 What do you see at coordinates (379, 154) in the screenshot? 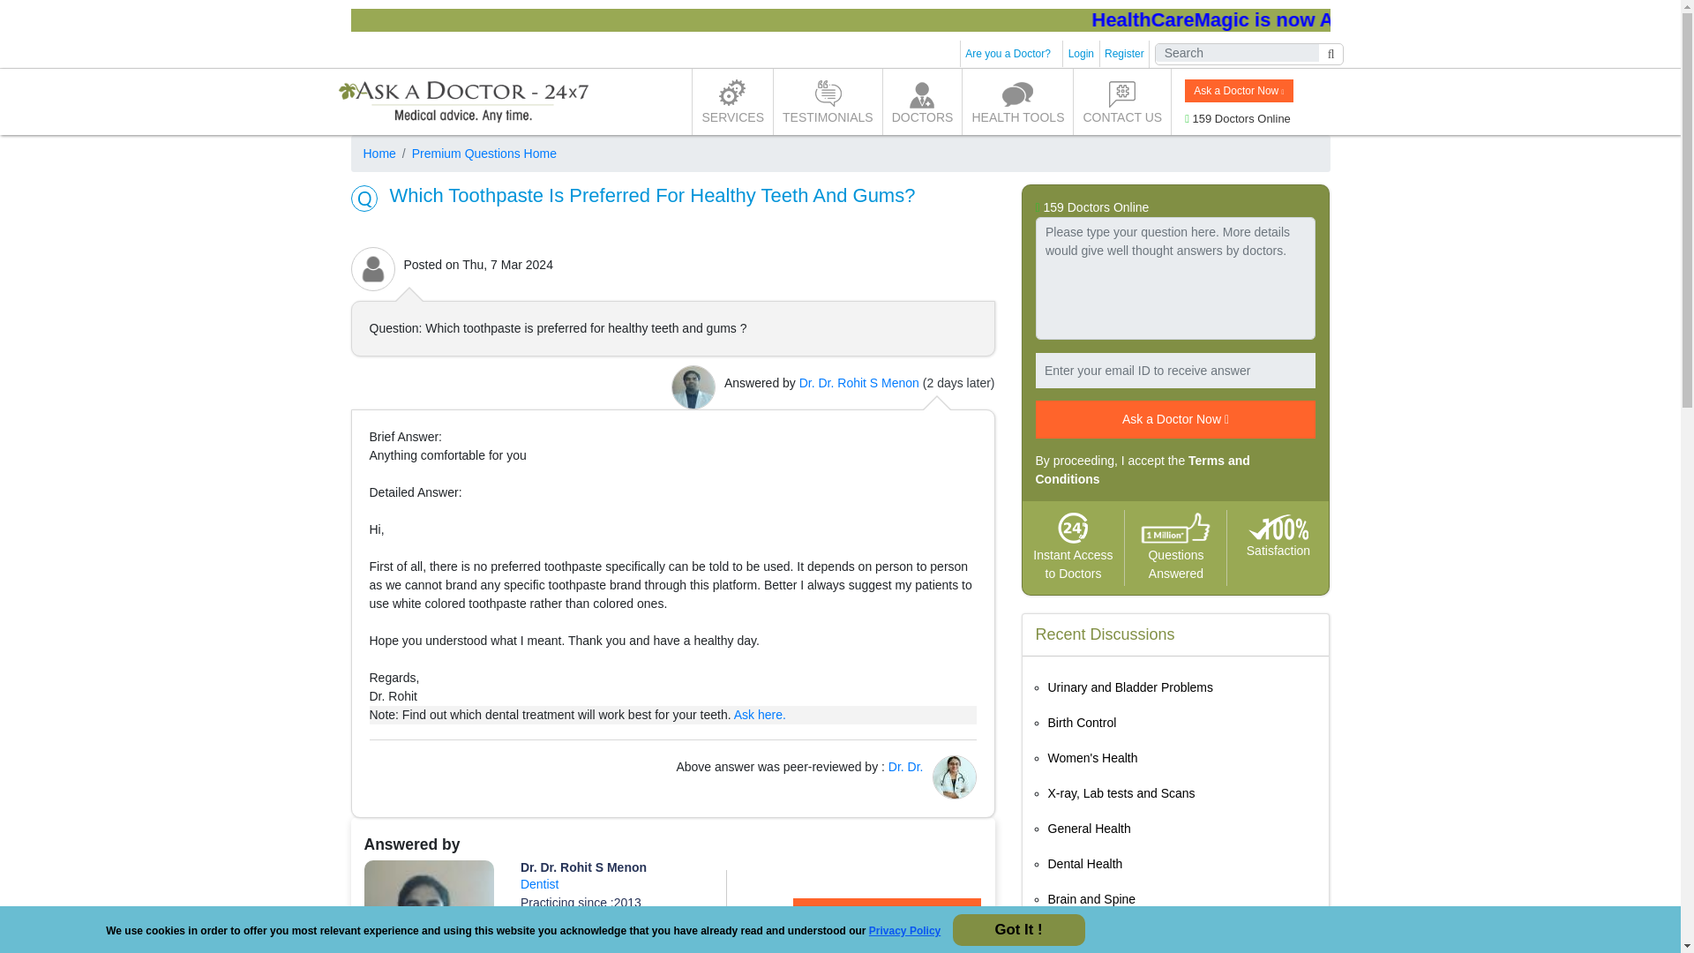
I see `Home` at bounding box center [379, 154].